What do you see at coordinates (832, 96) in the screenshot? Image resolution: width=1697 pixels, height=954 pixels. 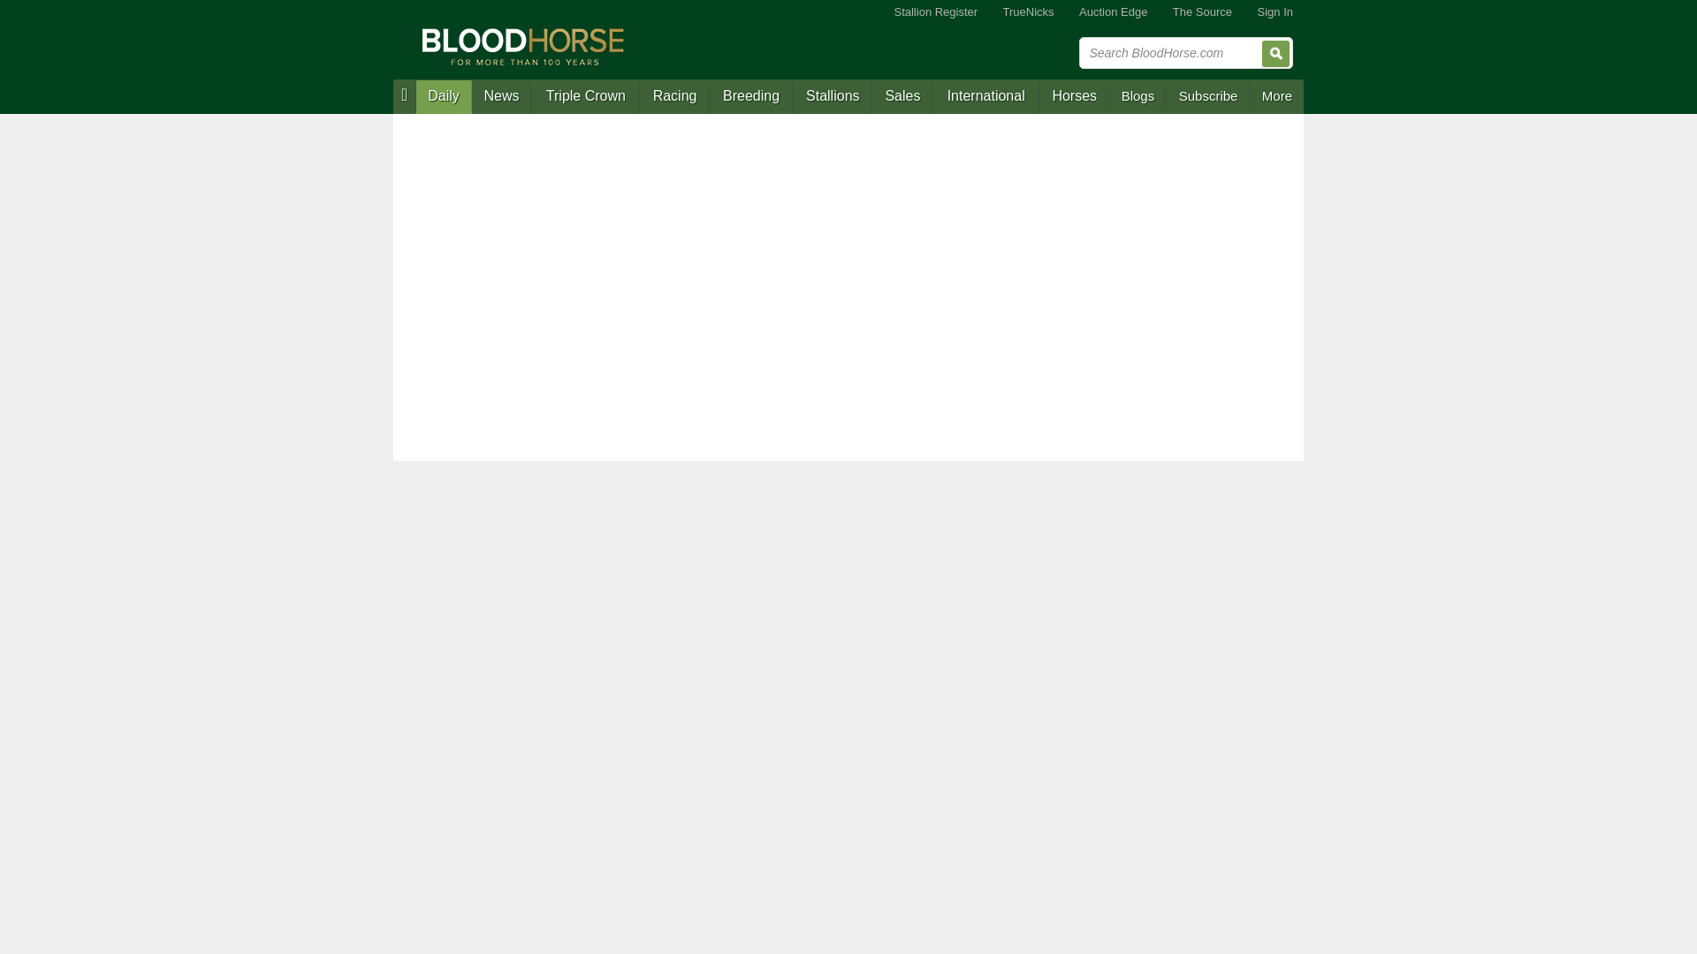 I see `Stallions` at bounding box center [832, 96].